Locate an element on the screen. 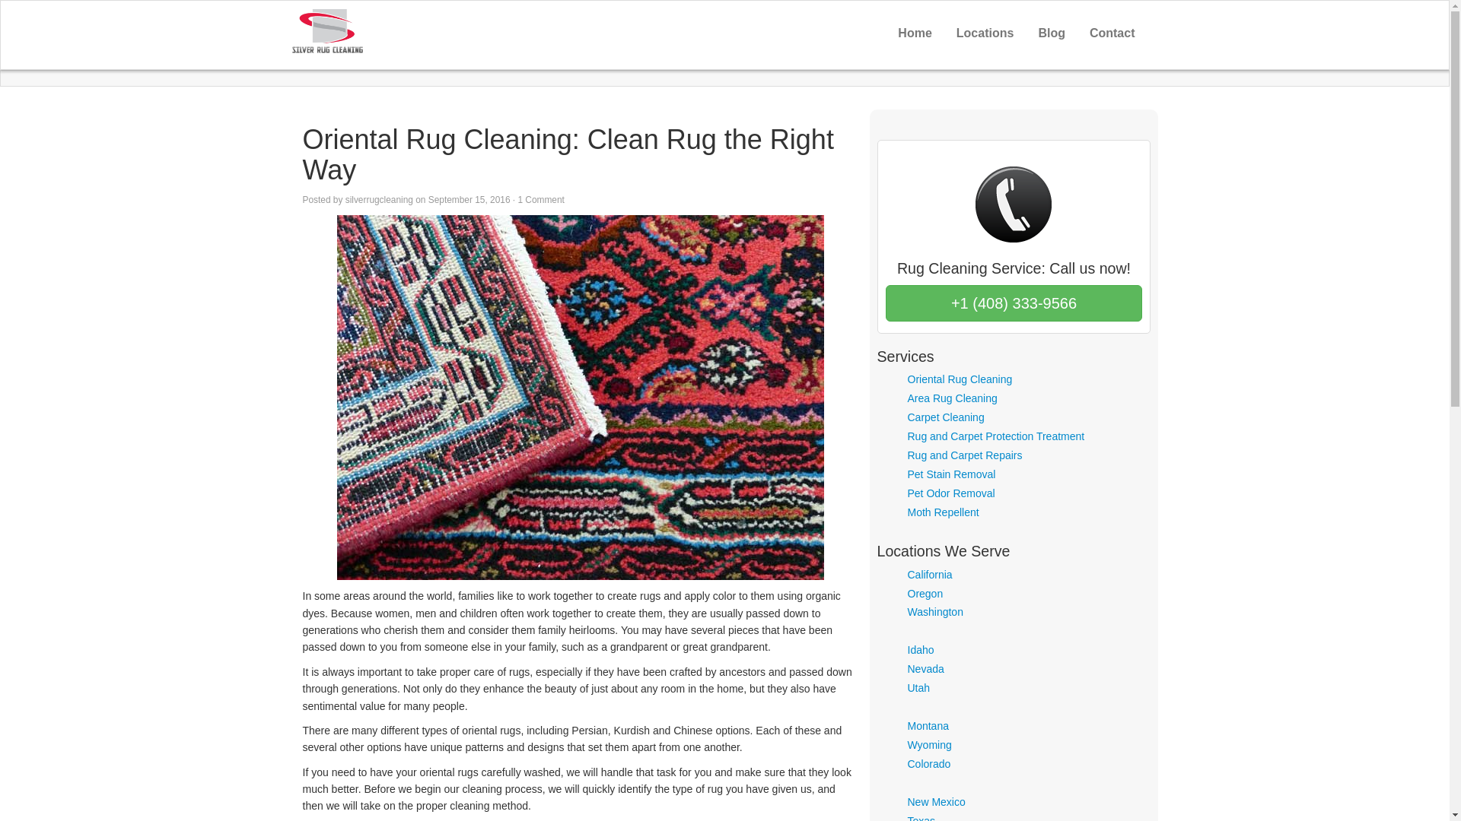 This screenshot has height=821, width=1461. Oregon is located at coordinates (925, 593).